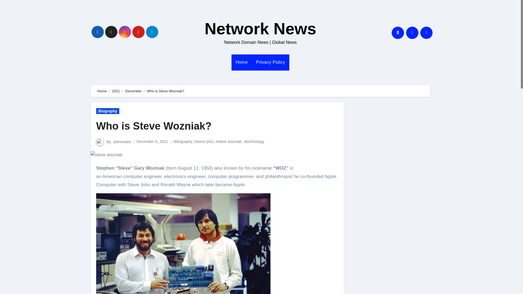  What do you see at coordinates (152, 142) in the screenshot?
I see `December 6, 2021` at bounding box center [152, 142].